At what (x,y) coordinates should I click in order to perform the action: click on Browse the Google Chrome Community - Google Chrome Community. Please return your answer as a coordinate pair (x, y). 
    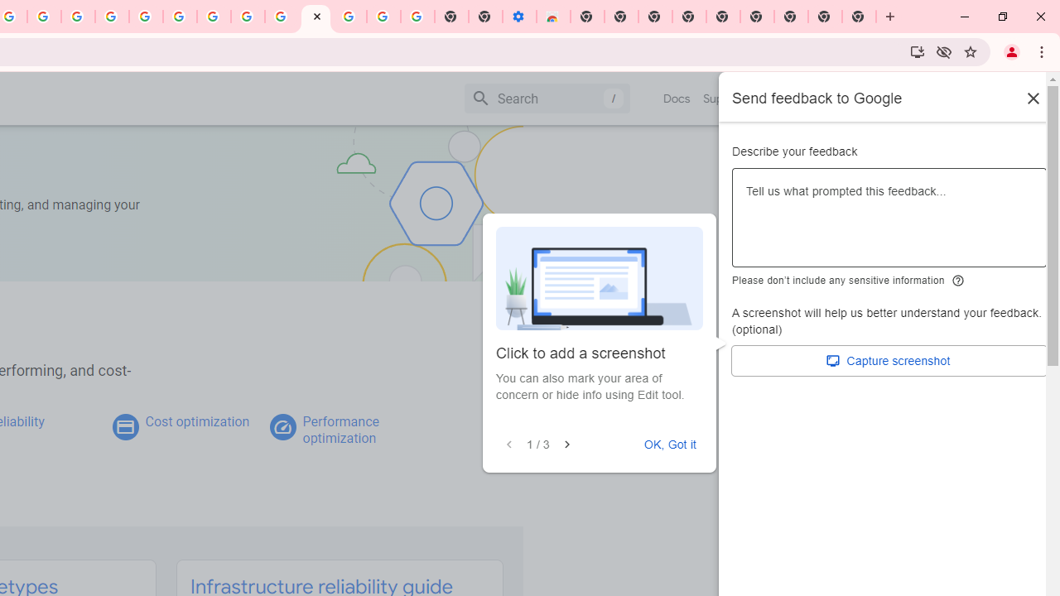
    Looking at the image, I should click on (282, 17).